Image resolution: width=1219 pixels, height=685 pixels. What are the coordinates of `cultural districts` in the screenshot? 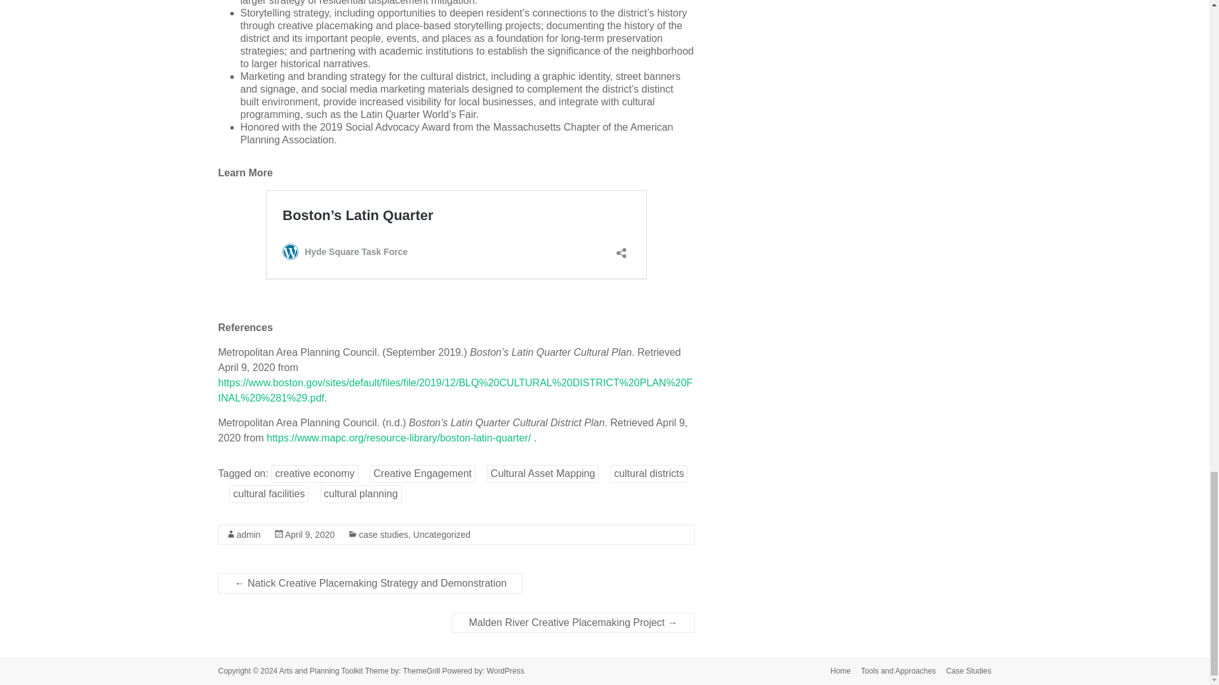 It's located at (649, 474).